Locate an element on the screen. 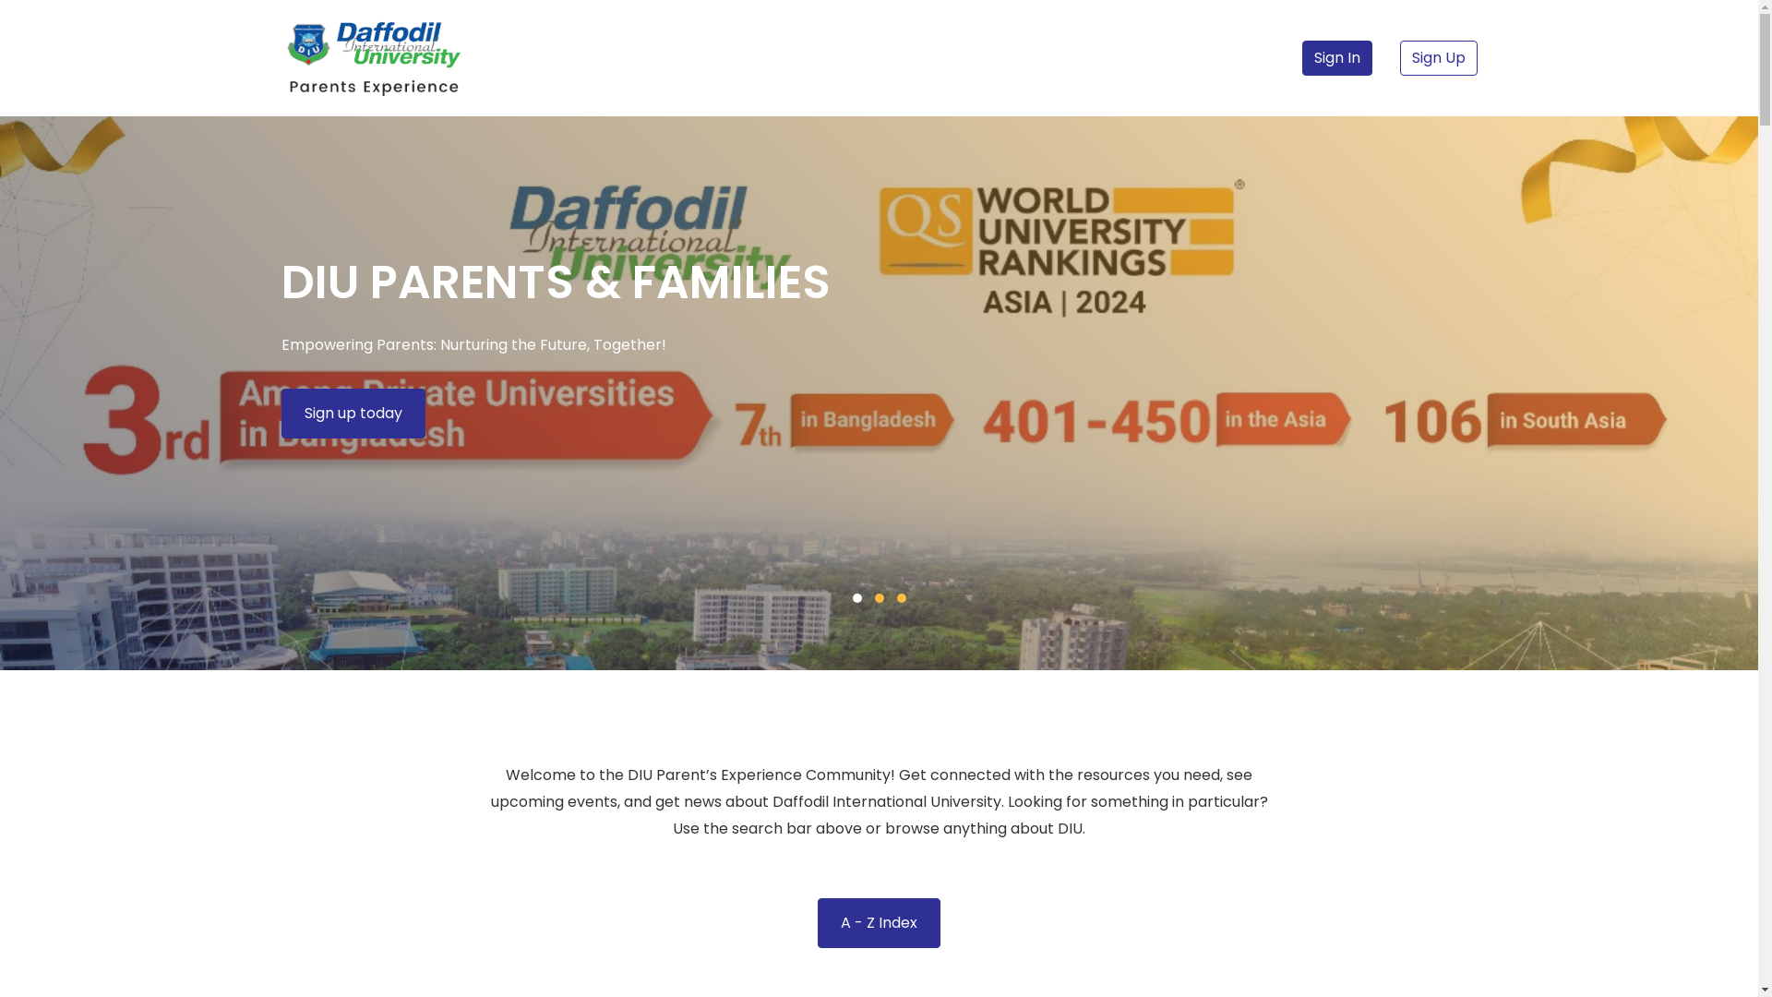 The image size is (1772, 997). Sign In is located at coordinates (1337, 58).